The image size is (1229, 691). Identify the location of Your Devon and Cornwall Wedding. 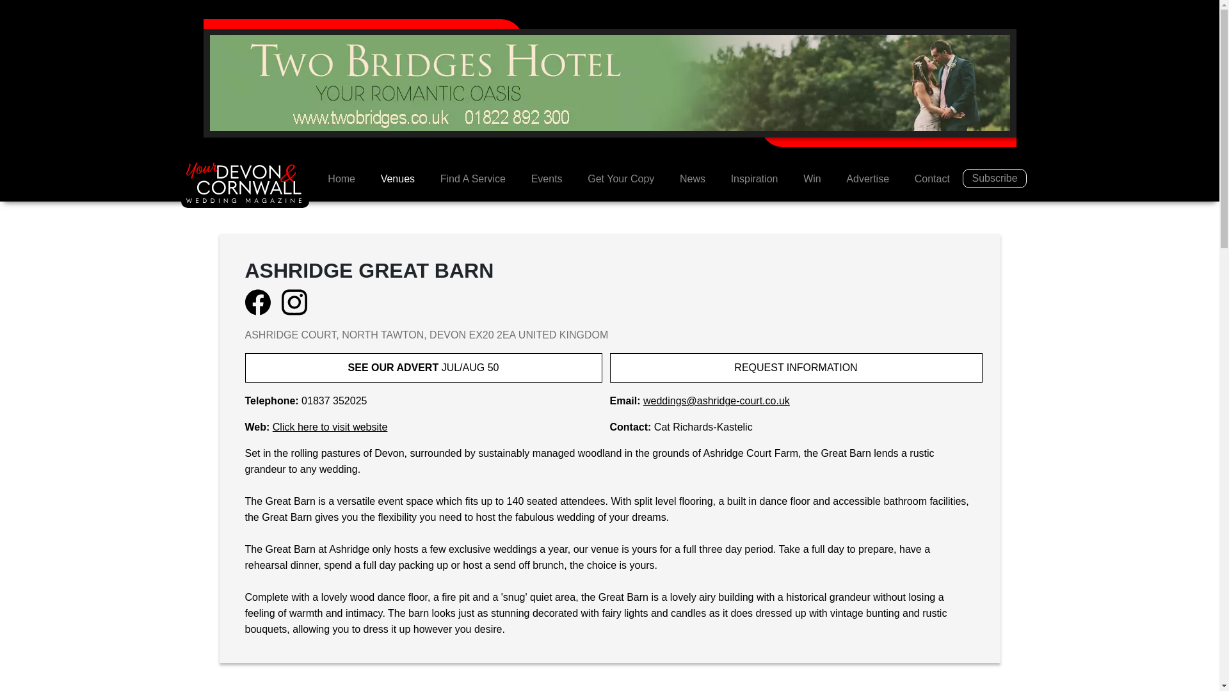
(341, 179).